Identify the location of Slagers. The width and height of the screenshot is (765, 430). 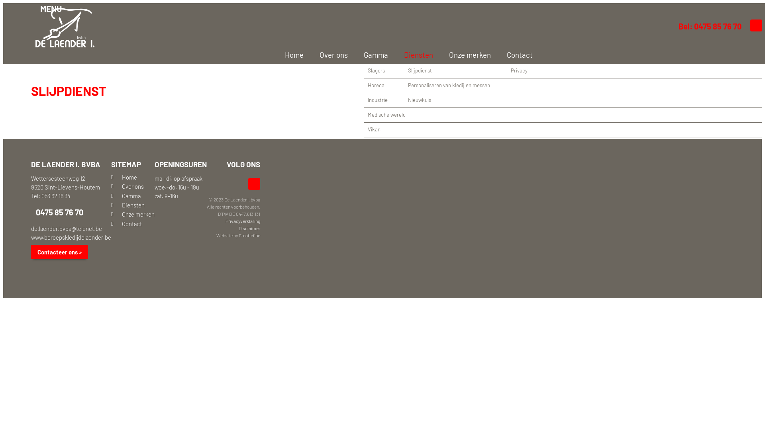
(563, 71).